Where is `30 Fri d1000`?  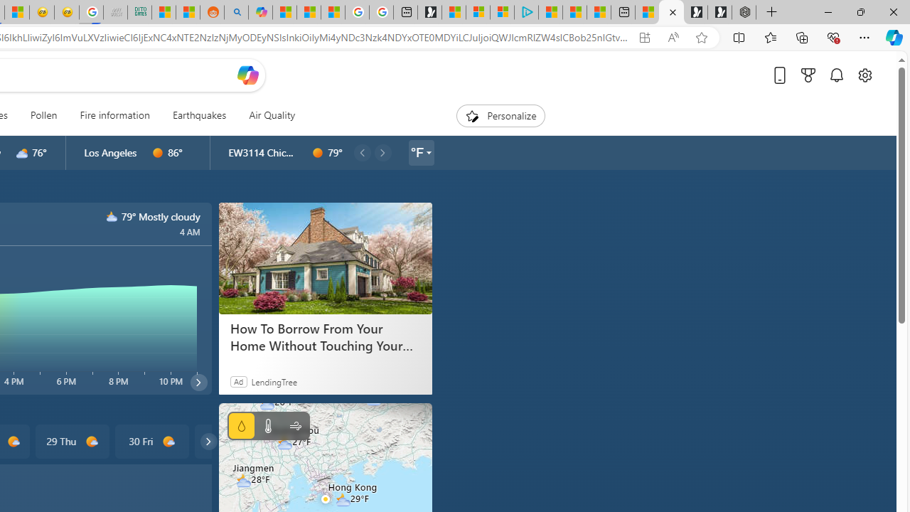 30 Fri d1000 is located at coordinates (152, 441).